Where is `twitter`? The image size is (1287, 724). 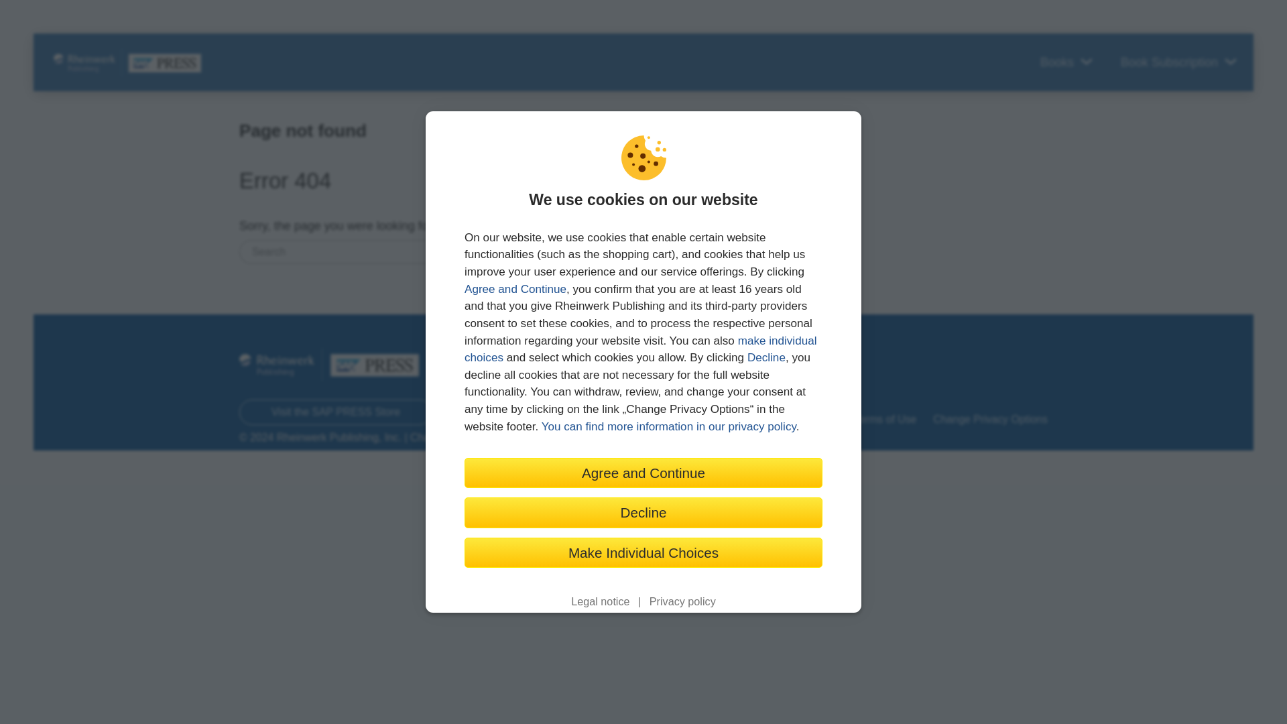
twitter is located at coordinates (902, 359).